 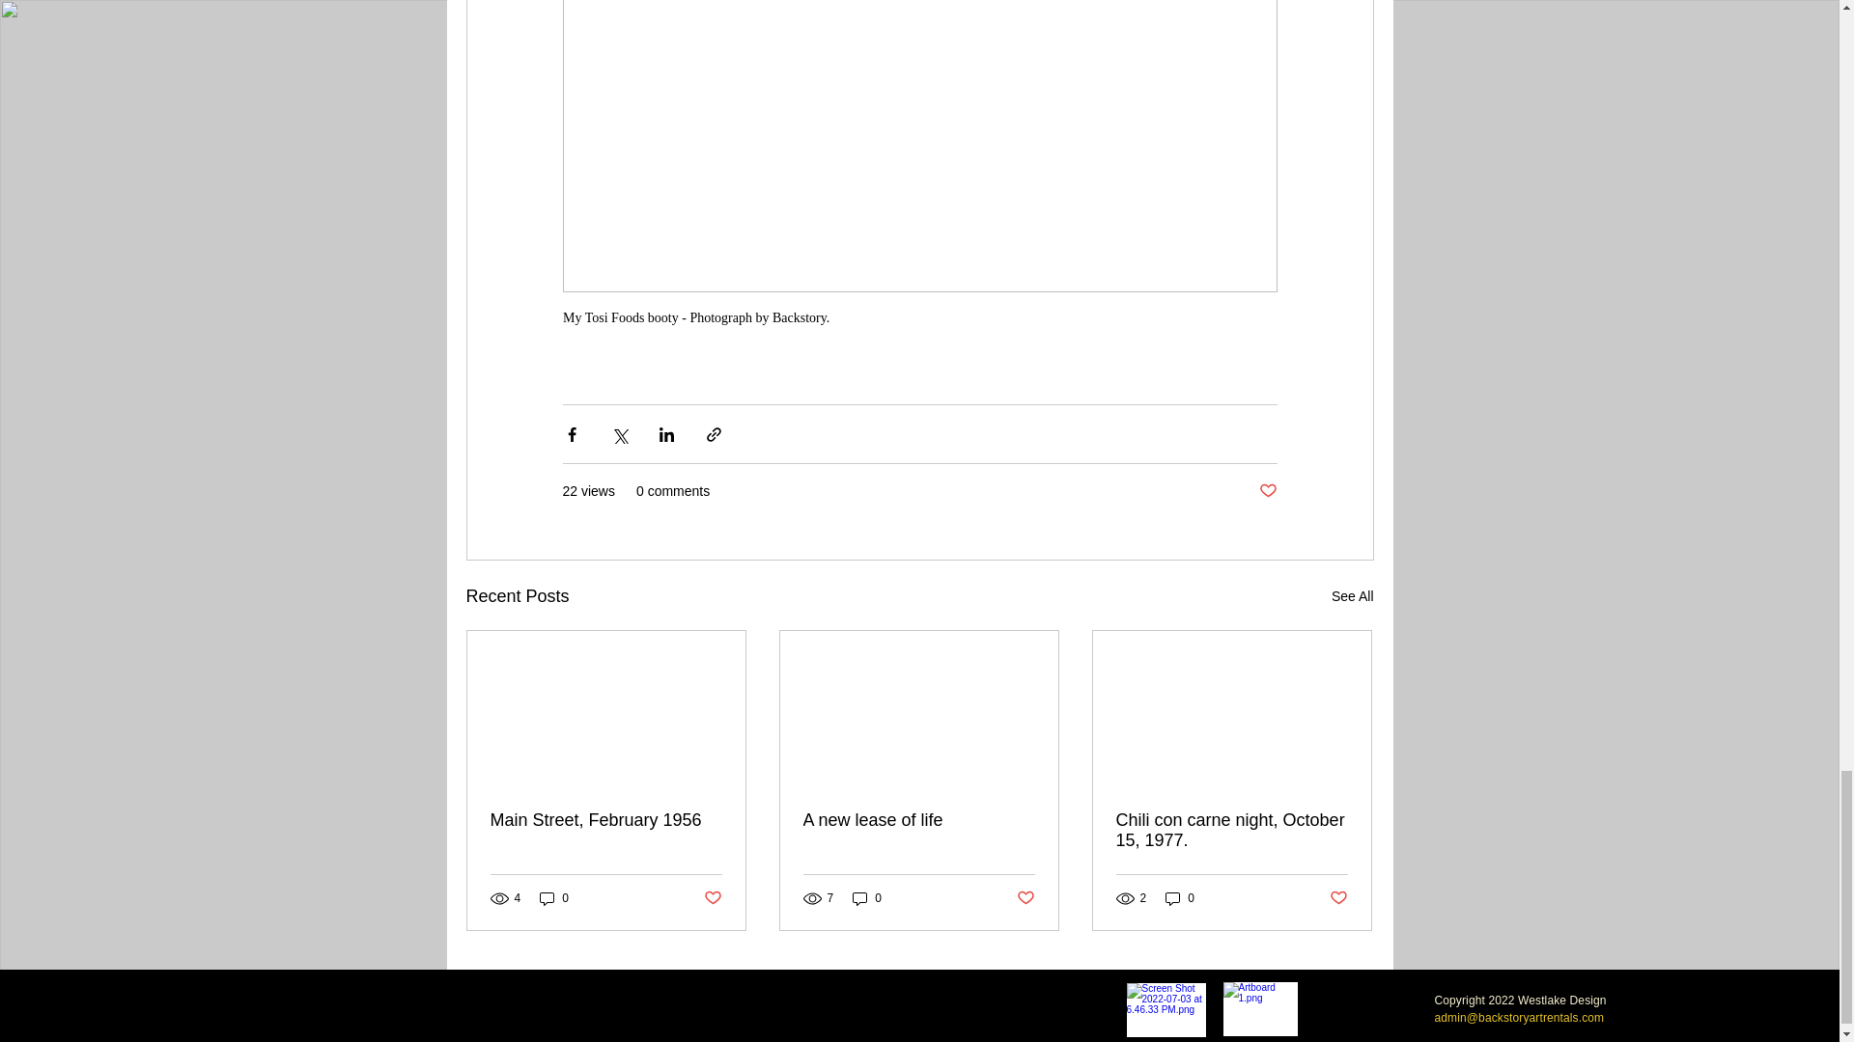 What do you see at coordinates (711, 898) in the screenshot?
I see `Post not marked as liked` at bounding box center [711, 898].